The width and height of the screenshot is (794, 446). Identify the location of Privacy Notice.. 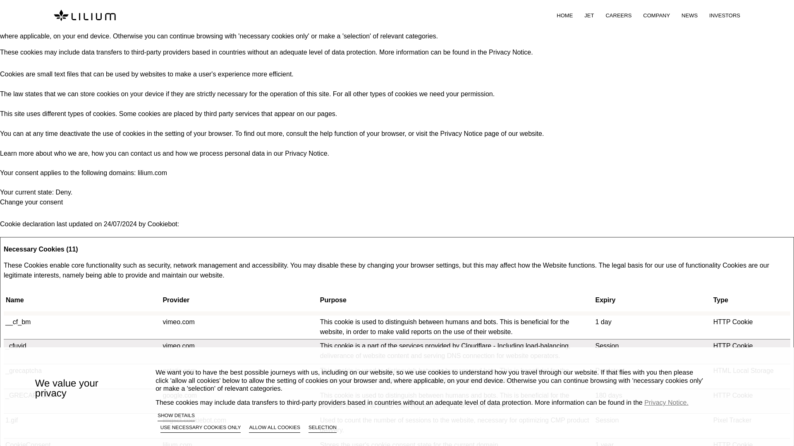
(666, 402).